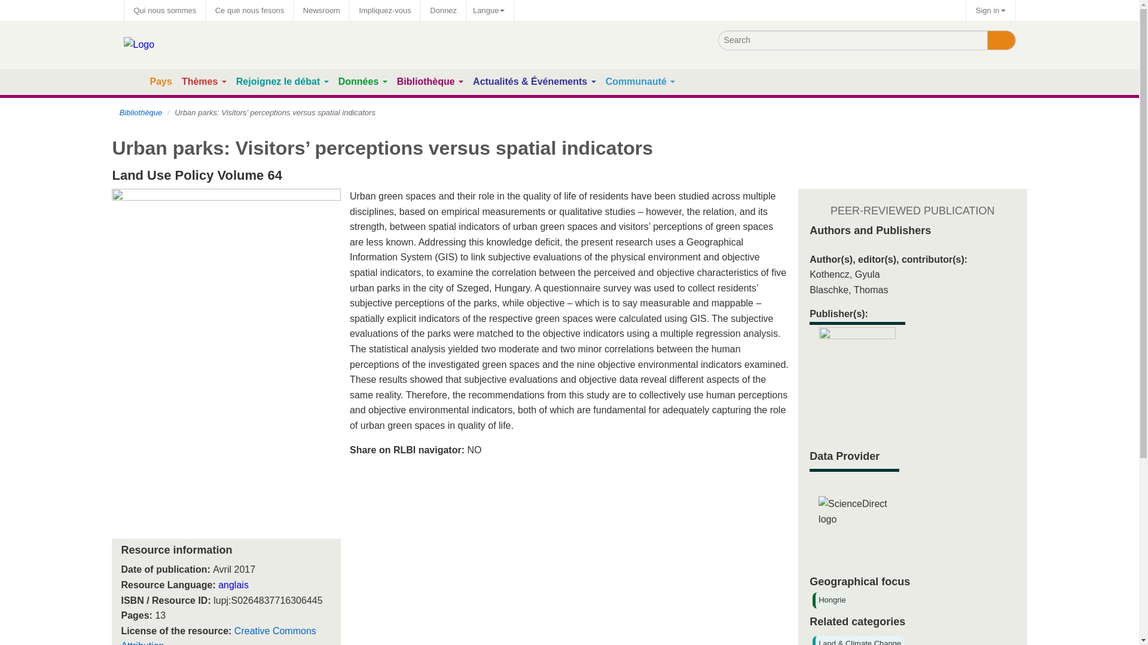  I want to click on Pays Portfolios, so click(160, 81).